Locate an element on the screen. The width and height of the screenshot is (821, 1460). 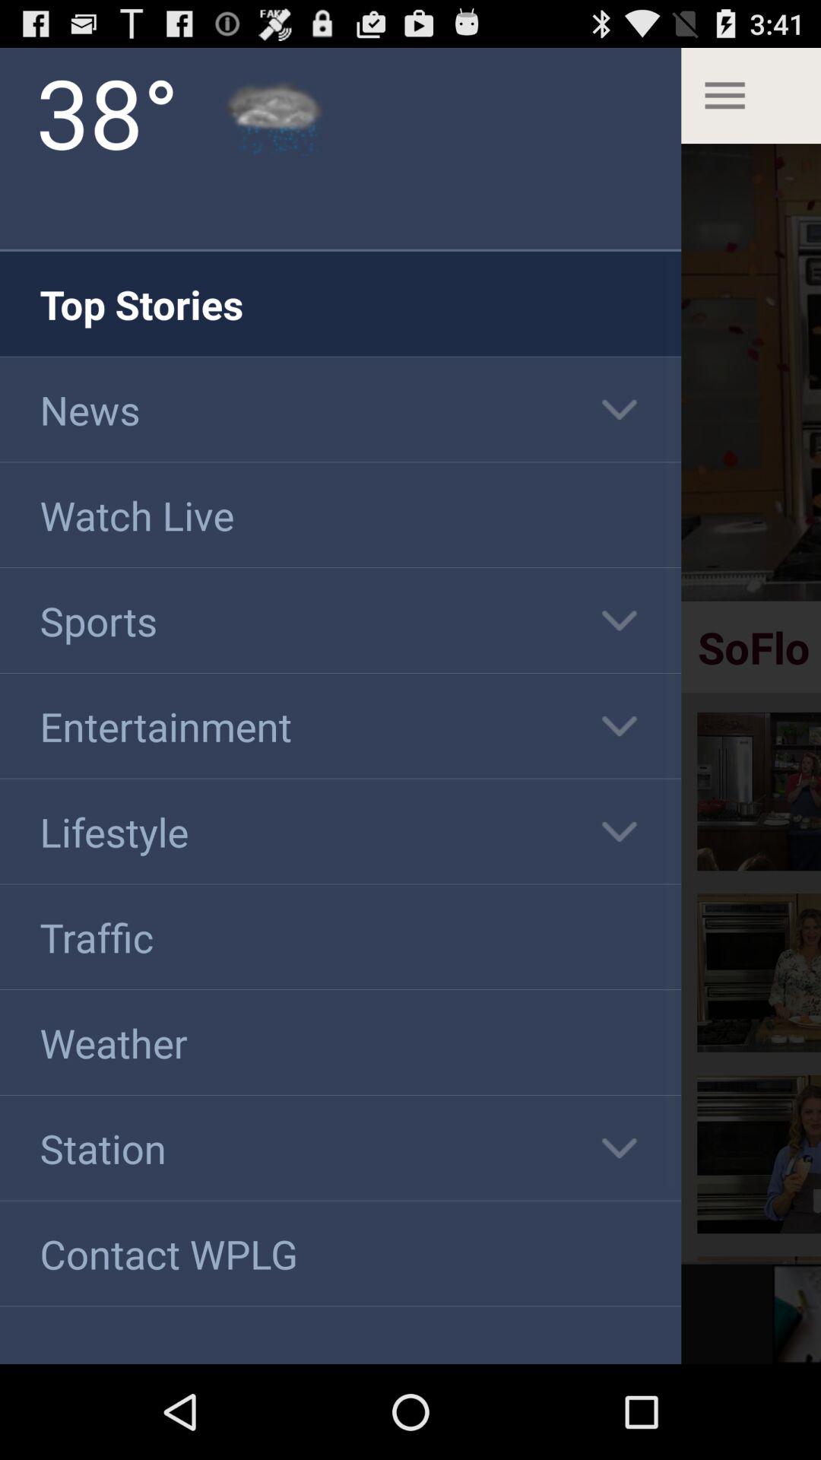
click on drop down button which is next to news is located at coordinates (620, 409).